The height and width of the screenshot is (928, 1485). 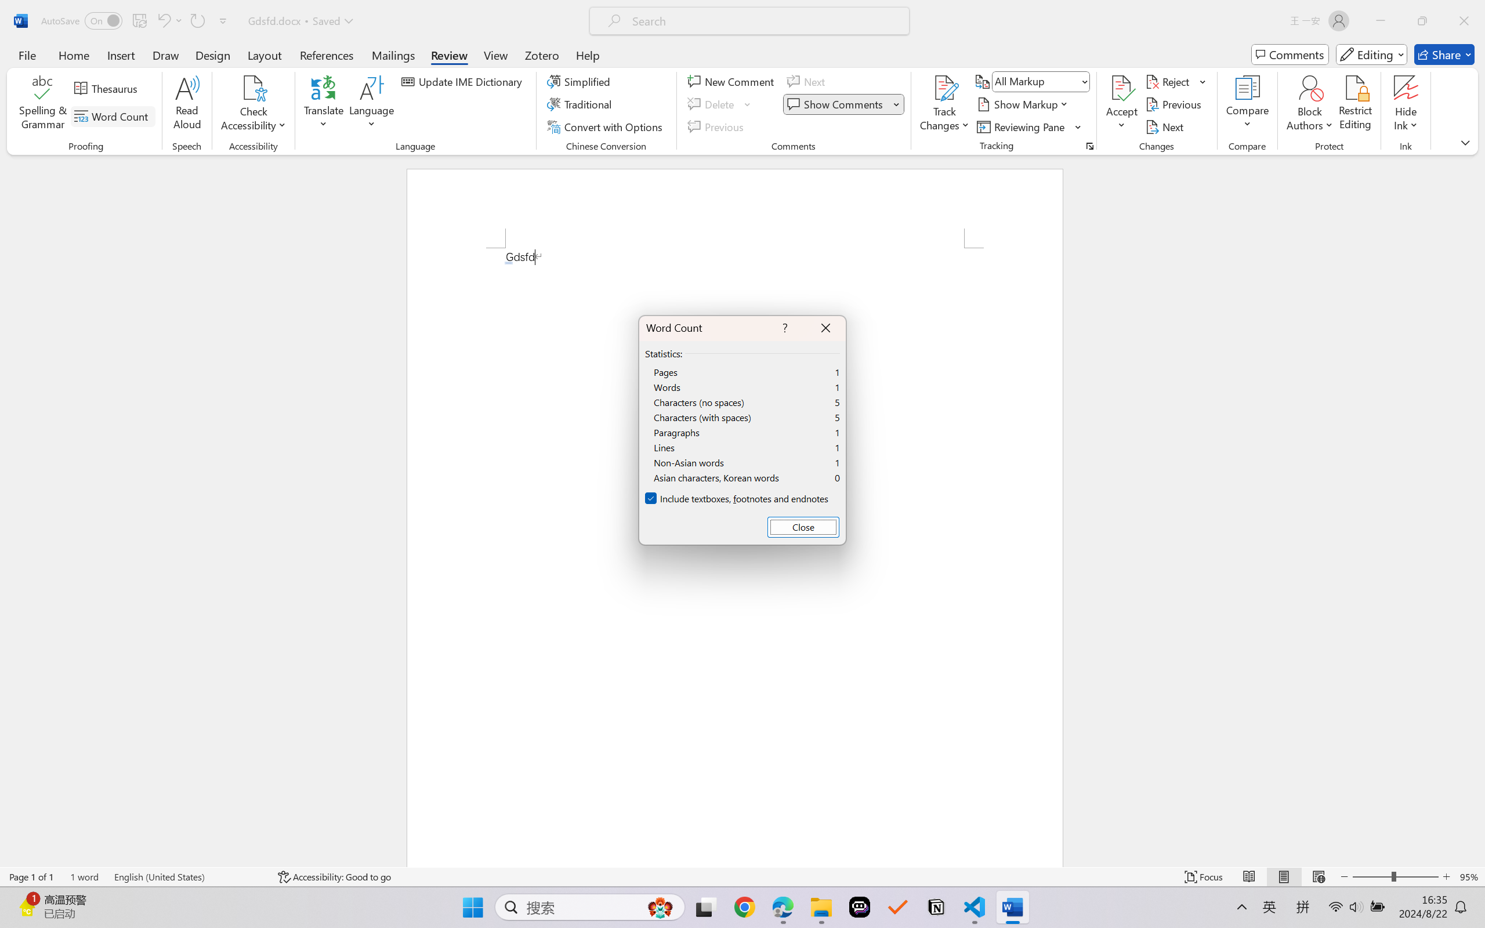 I want to click on Update IME Dictionary..., so click(x=464, y=81).